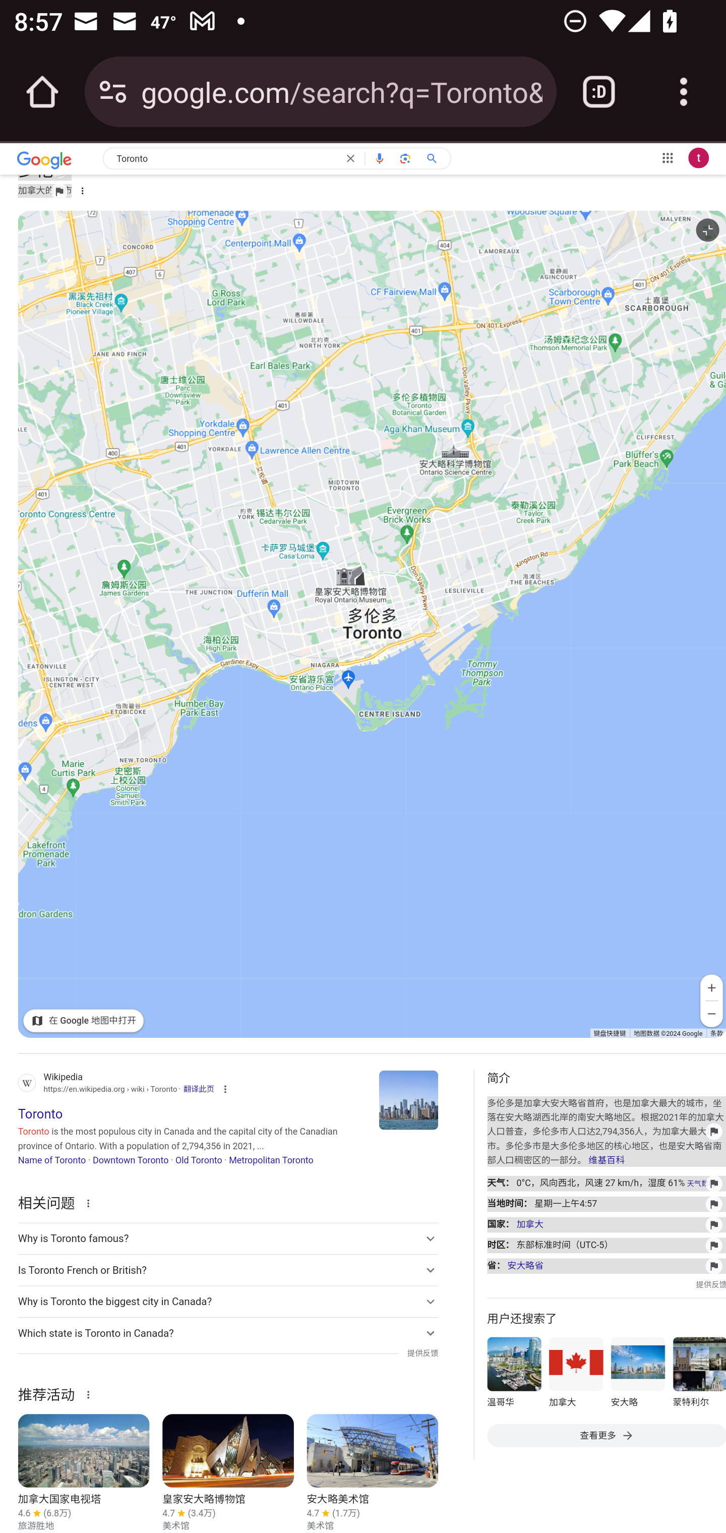 This screenshot has height=1533, width=726. What do you see at coordinates (51, 1160) in the screenshot?
I see `Name of Toronto` at bounding box center [51, 1160].